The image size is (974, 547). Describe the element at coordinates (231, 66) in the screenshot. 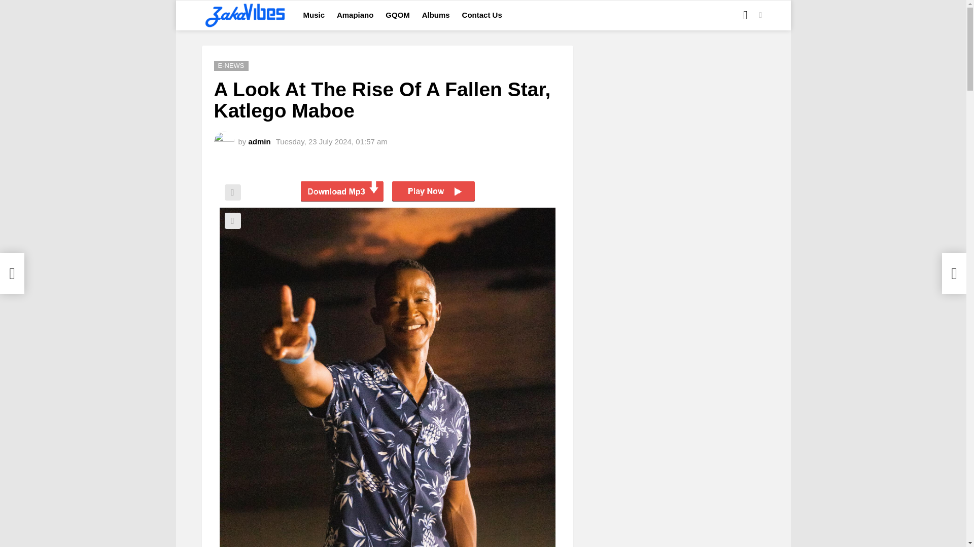

I see `E-NEWS` at that location.